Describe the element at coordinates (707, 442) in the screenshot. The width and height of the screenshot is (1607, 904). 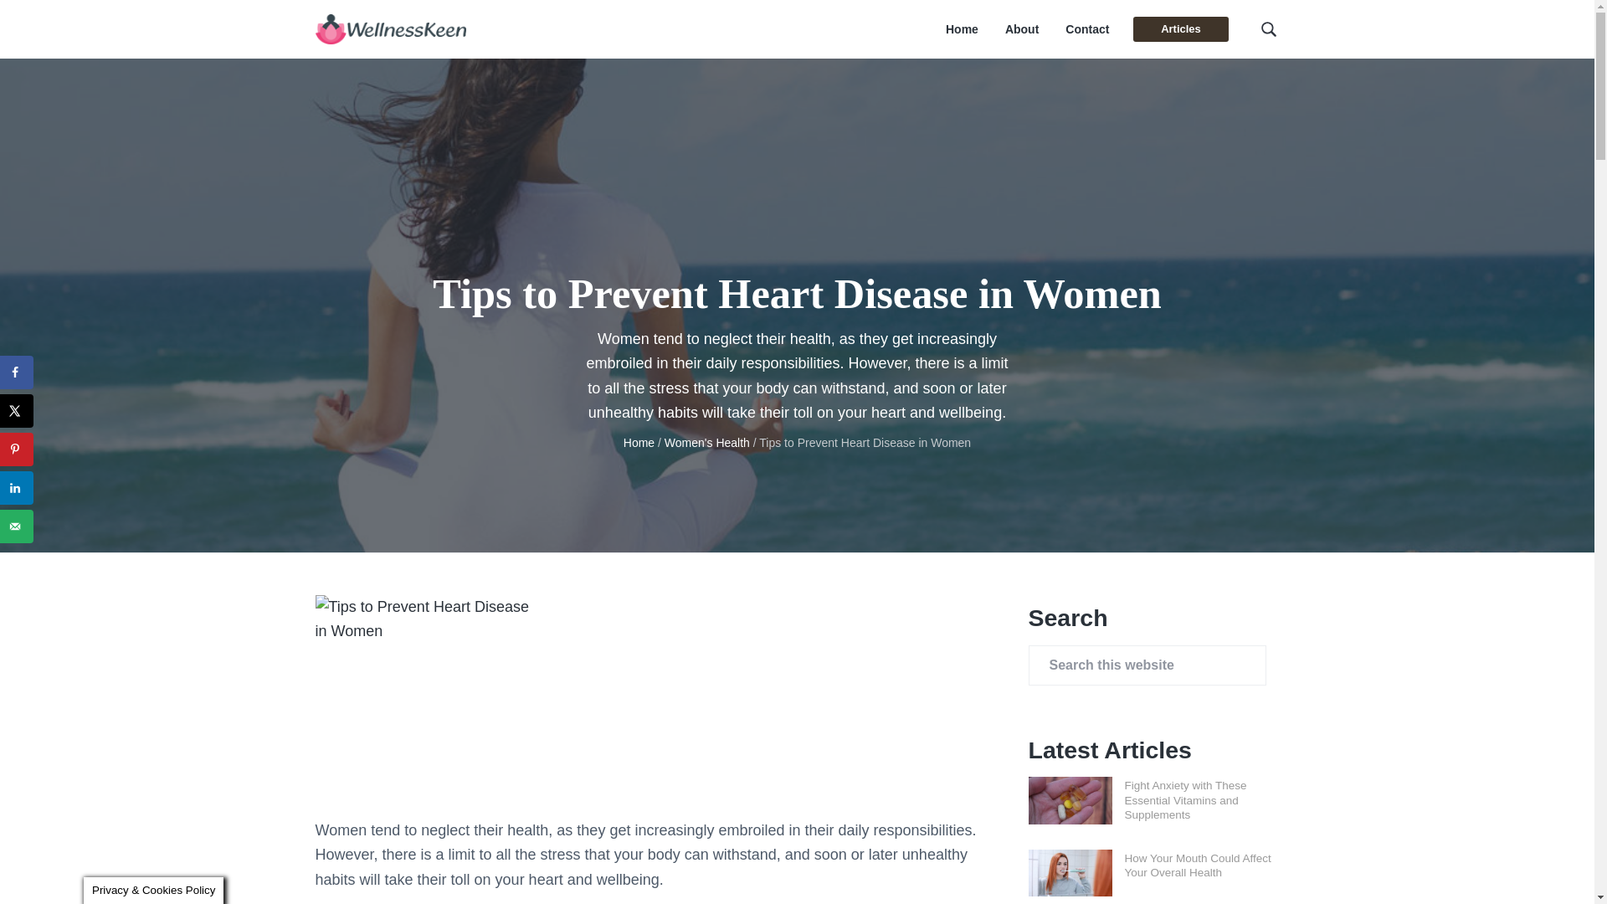
I see `Women's Health` at that location.